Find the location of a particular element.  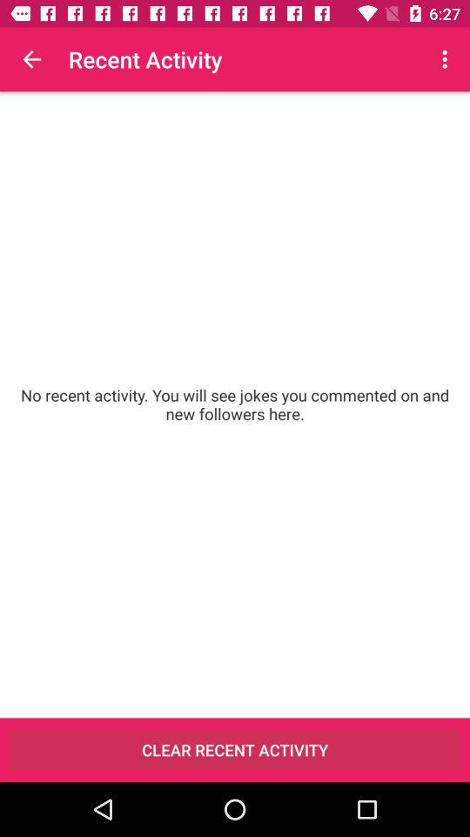

tap the icon above the no recent activity item is located at coordinates (447, 59).